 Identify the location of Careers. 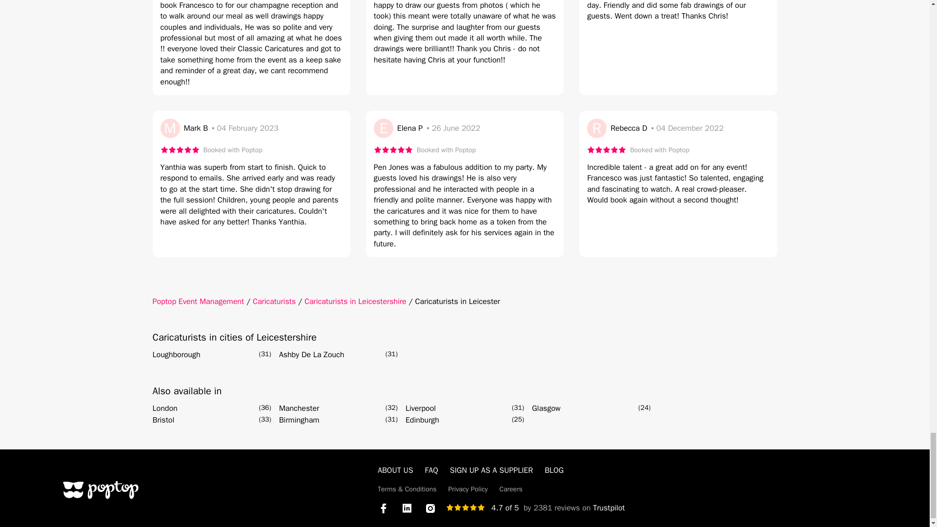
(511, 489).